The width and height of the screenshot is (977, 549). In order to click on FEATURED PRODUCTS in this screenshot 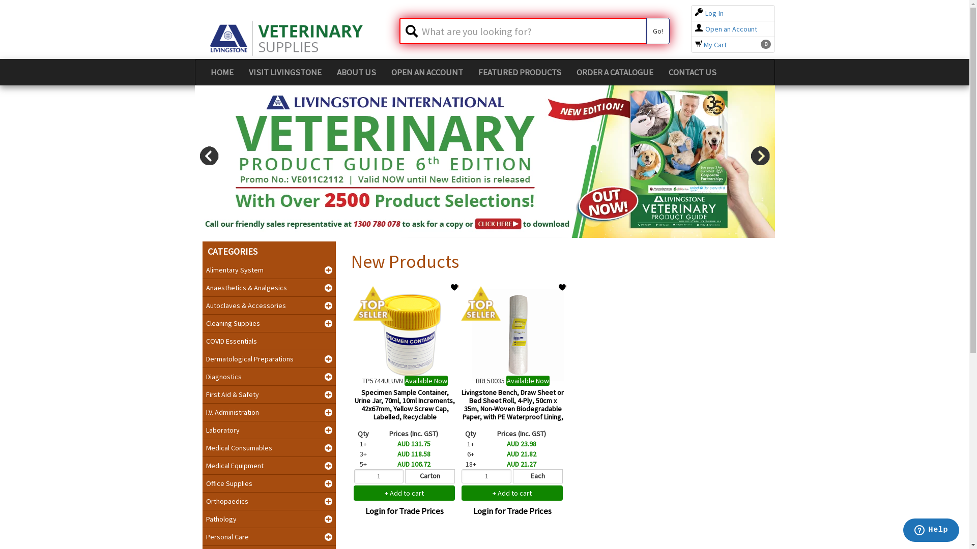, I will do `click(519, 72)`.